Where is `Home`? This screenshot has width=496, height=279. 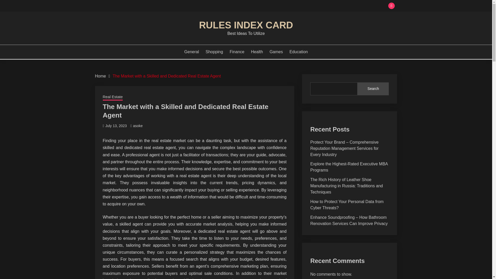 Home is located at coordinates (100, 76).